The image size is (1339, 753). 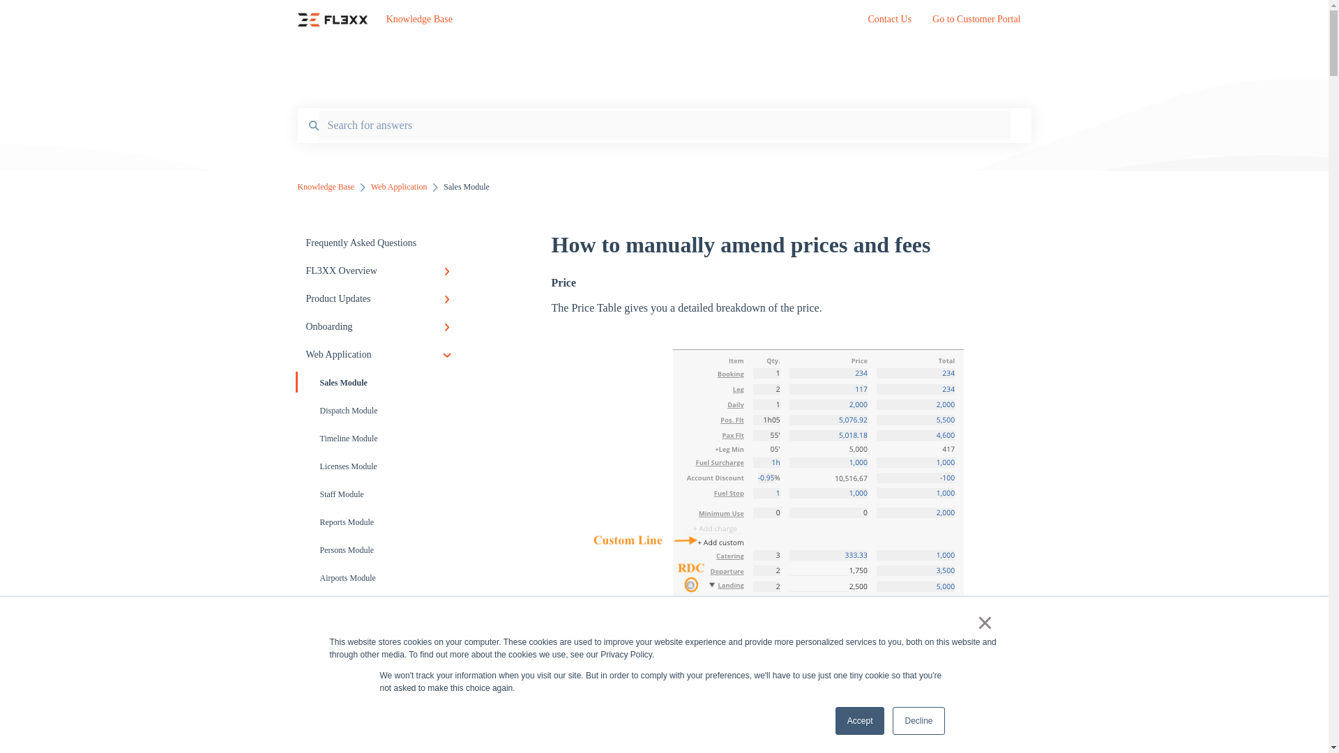 What do you see at coordinates (606, 20) in the screenshot?
I see `Knowledge Base` at bounding box center [606, 20].